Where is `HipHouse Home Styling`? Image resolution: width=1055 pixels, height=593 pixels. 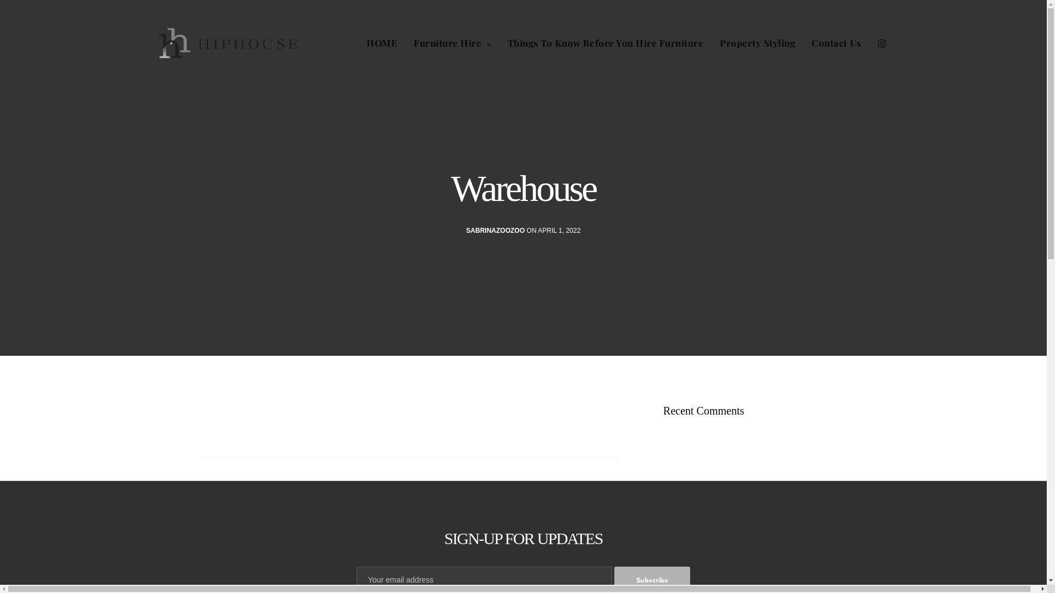
HipHouse Home Styling is located at coordinates (230, 43).